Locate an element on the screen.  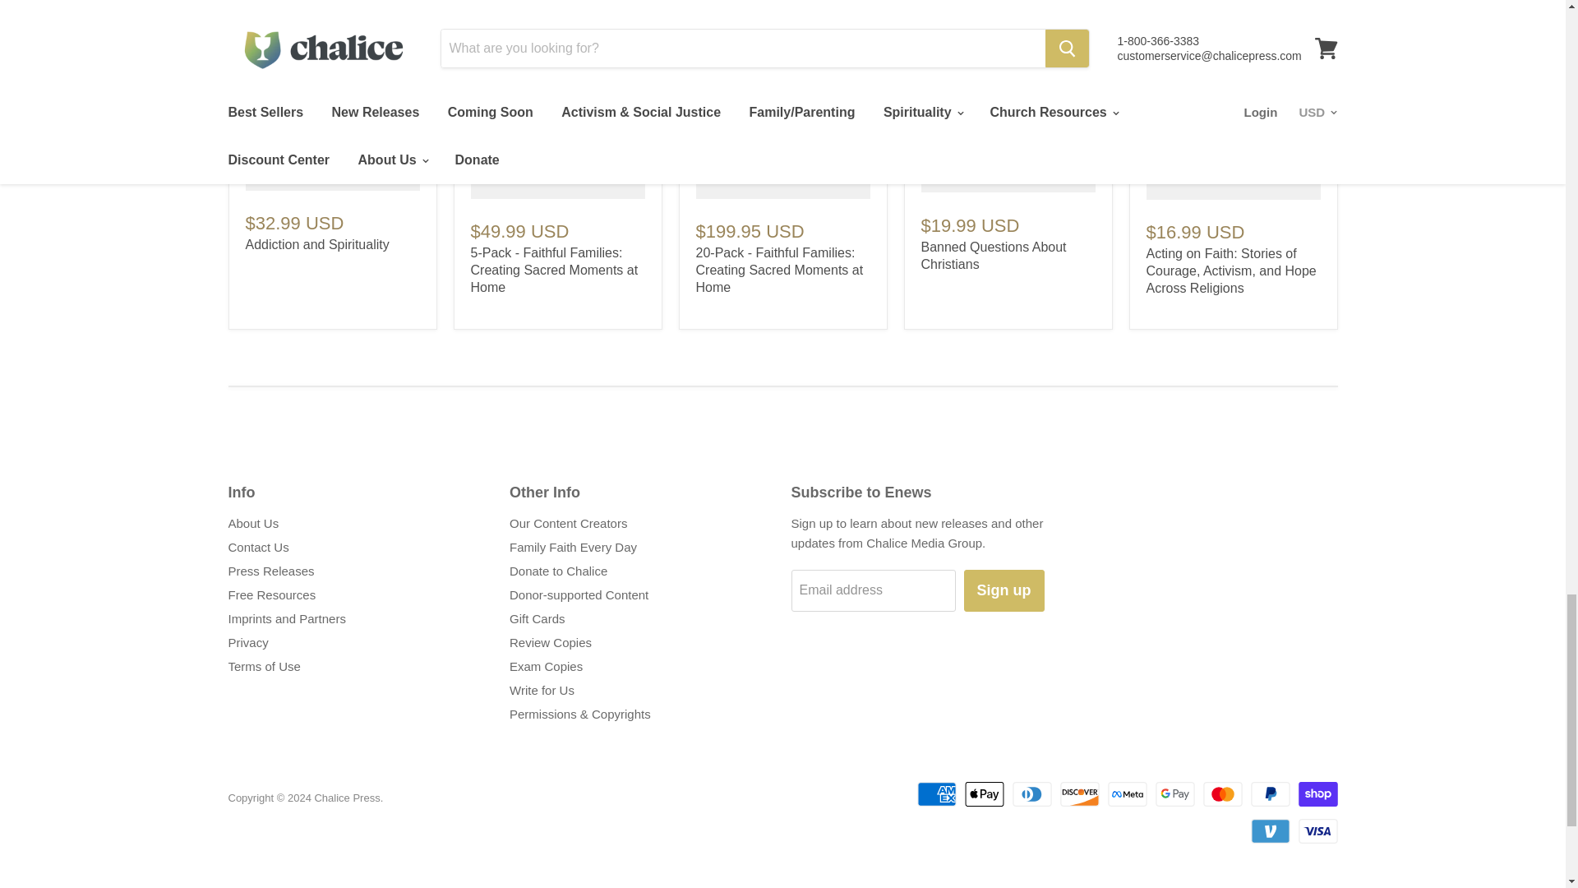
Apple Pay is located at coordinates (984, 794).